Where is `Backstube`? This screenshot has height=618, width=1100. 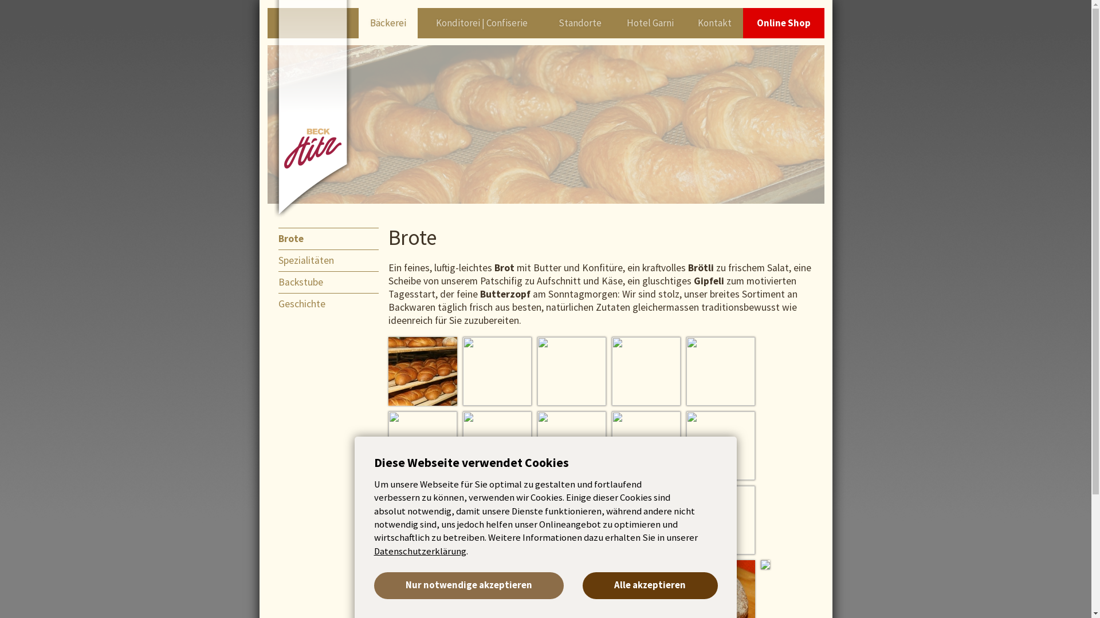
Backstube is located at coordinates (334, 282).